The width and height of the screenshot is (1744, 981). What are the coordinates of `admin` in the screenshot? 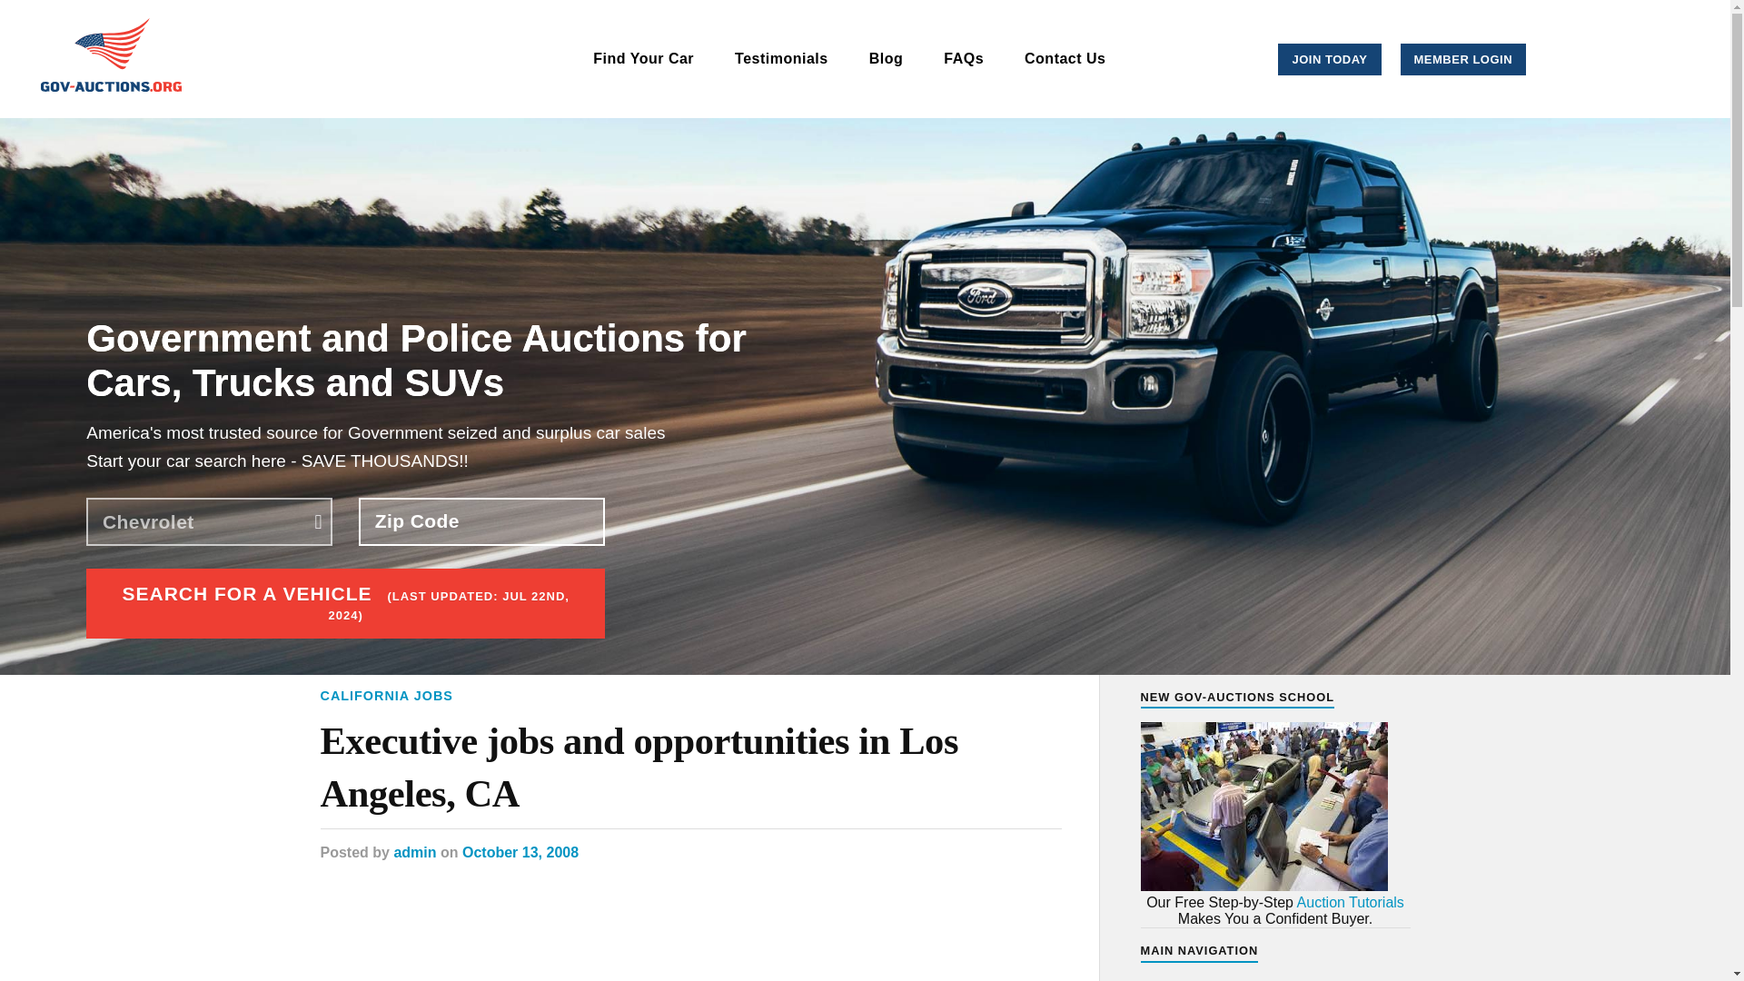 It's located at (414, 852).